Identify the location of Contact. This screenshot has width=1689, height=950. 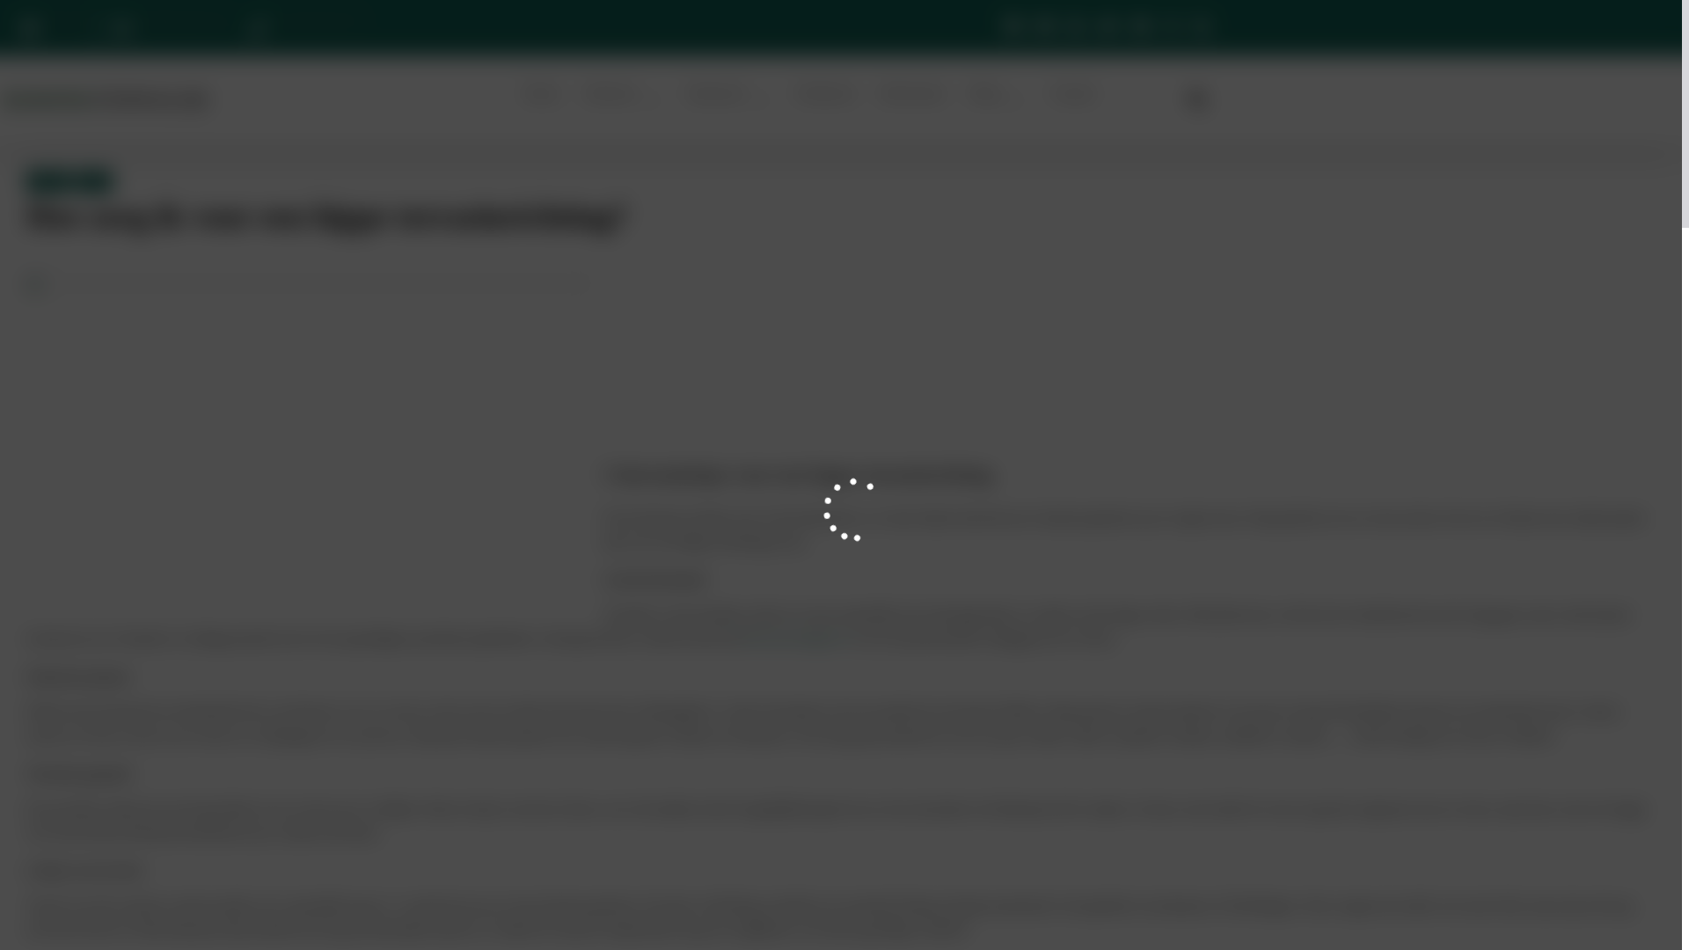
(1073, 93).